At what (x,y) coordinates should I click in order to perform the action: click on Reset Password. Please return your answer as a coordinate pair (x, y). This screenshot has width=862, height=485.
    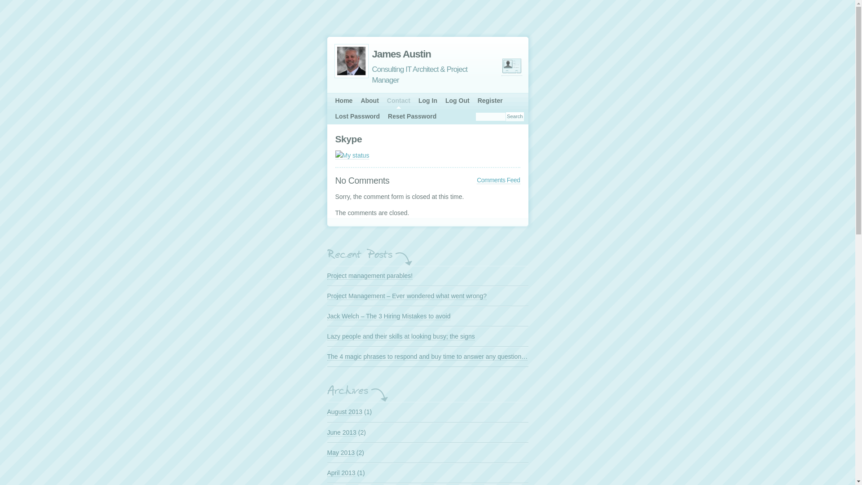
    Looking at the image, I should click on (412, 117).